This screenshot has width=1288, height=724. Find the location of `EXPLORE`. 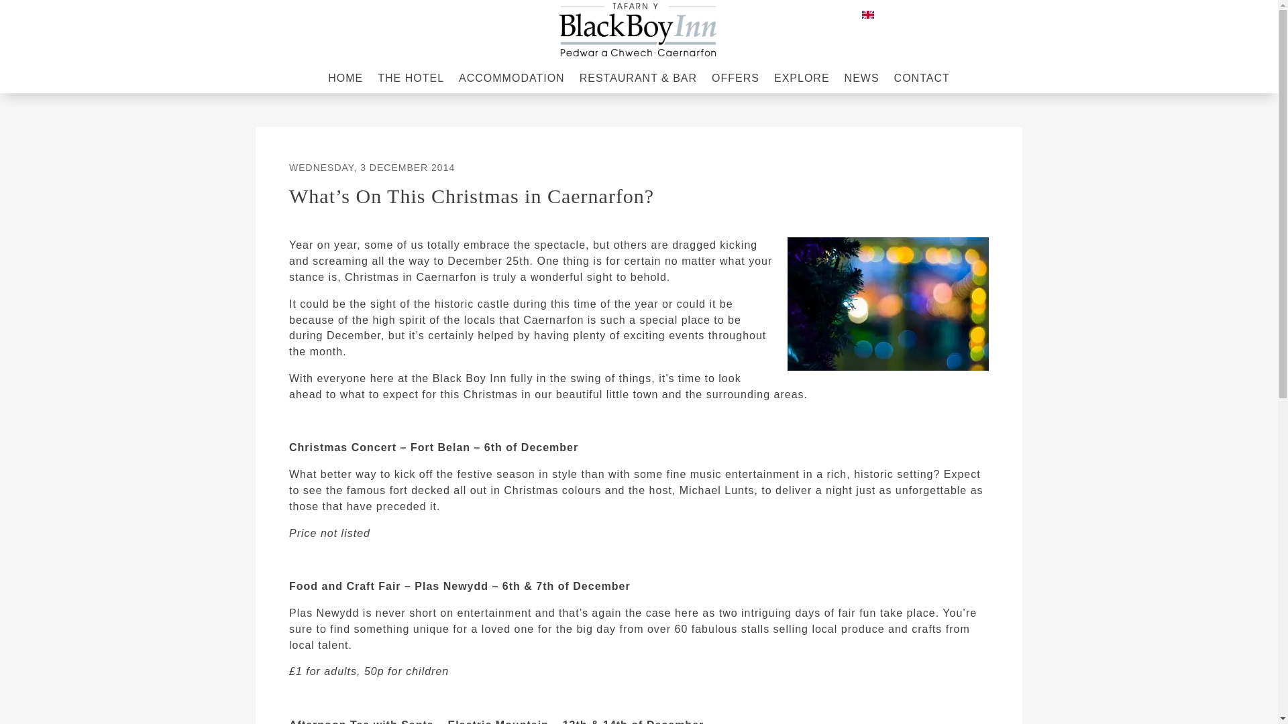

EXPLORE is located at coordinates (801, 80).